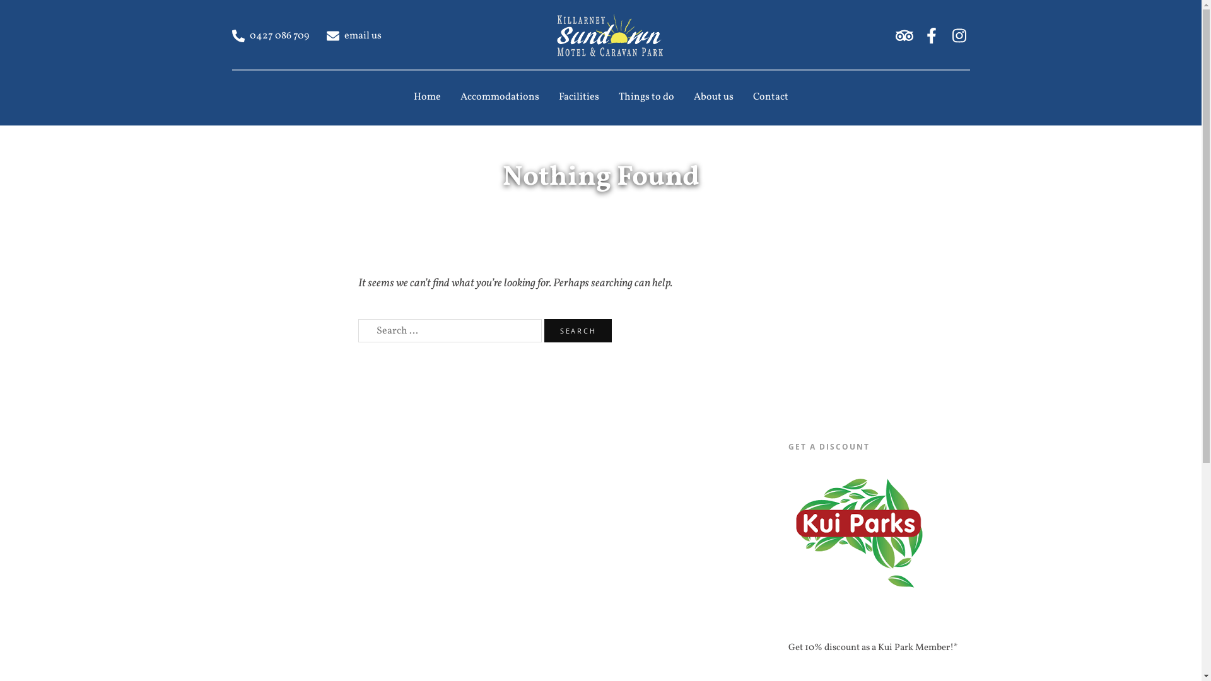  Describe the element at coordinates (579, 97) in the screenshot. I see `Facilities` at that location.